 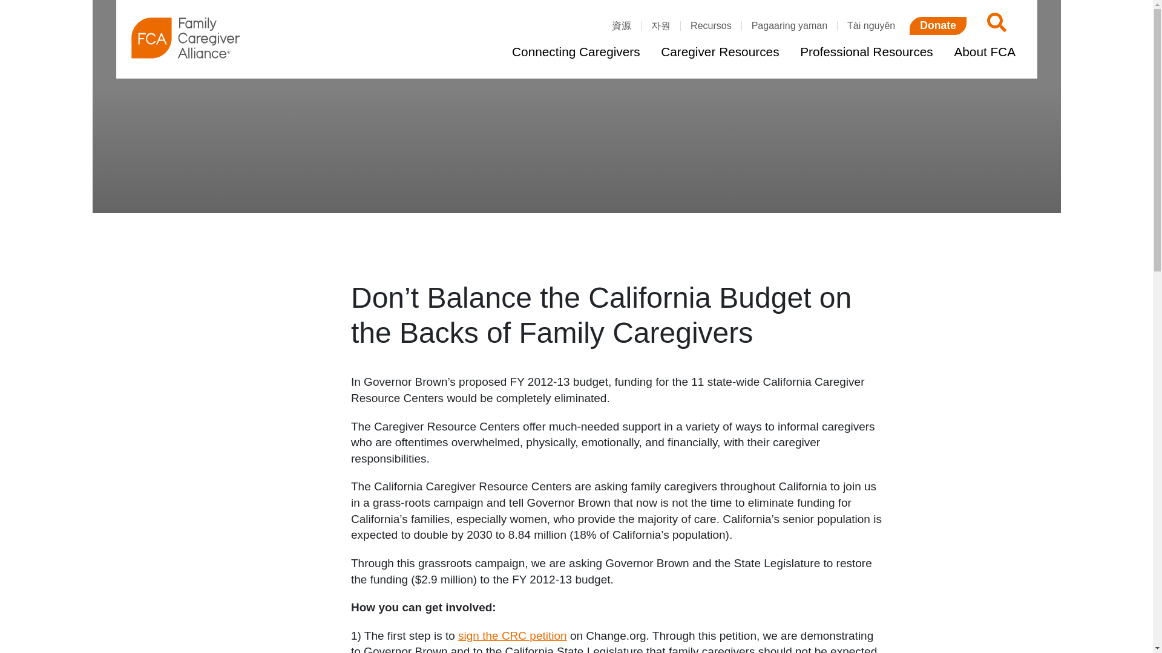 What do you see at coordinates (789, 52) in the screenshot?
I see `Toggle dropdown` at bounding box center [789, 52].